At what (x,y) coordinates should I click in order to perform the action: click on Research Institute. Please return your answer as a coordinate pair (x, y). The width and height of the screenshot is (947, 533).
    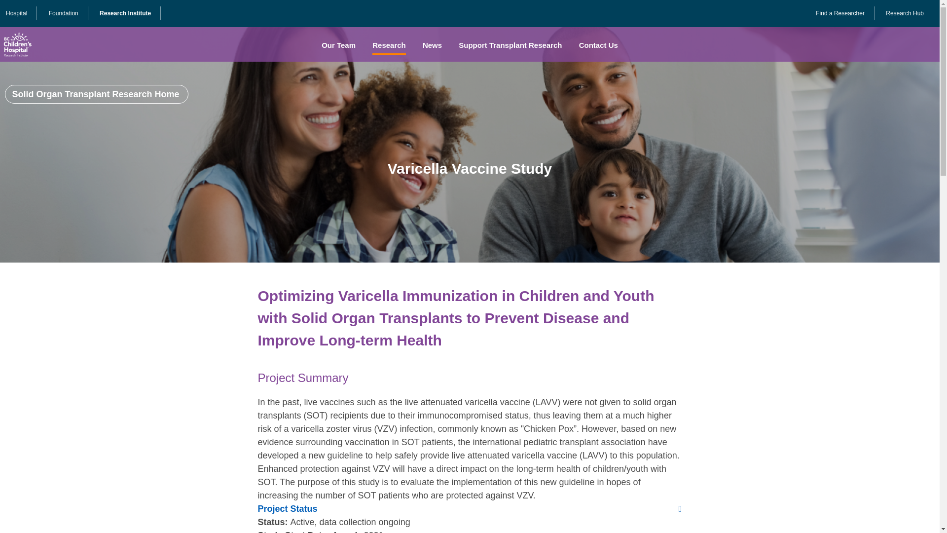
    Looking at the image, I should click on (125, 13).